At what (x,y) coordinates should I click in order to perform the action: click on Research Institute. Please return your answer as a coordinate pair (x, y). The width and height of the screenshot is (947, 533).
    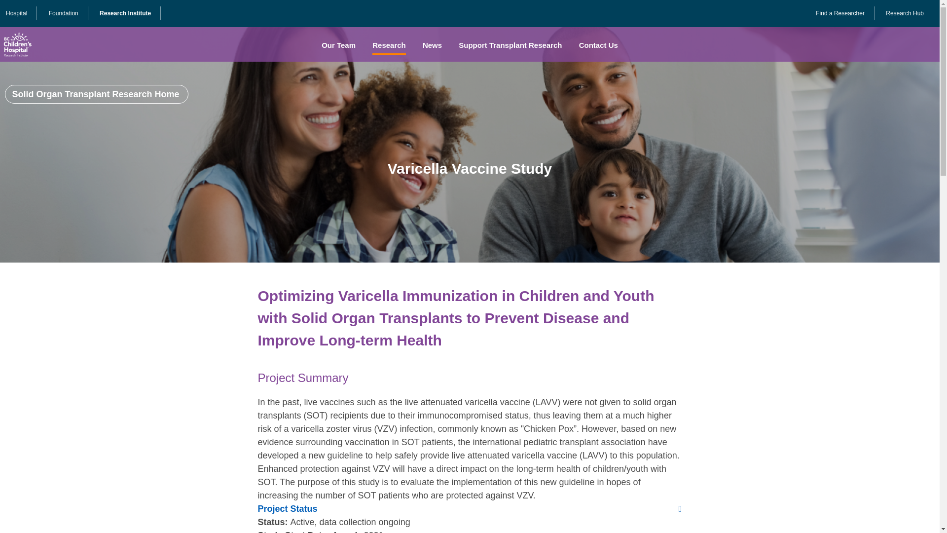
    Looking at the image, I should click on (125, 13).